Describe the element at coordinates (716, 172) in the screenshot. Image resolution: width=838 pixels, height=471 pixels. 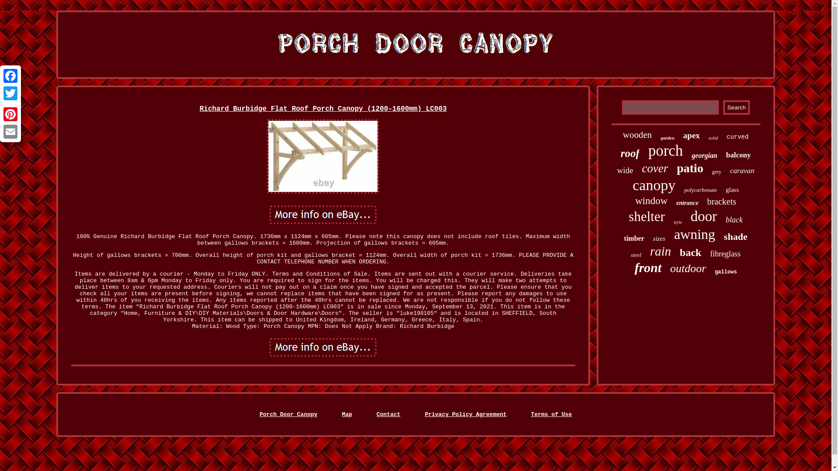
I see `grey` at that location.